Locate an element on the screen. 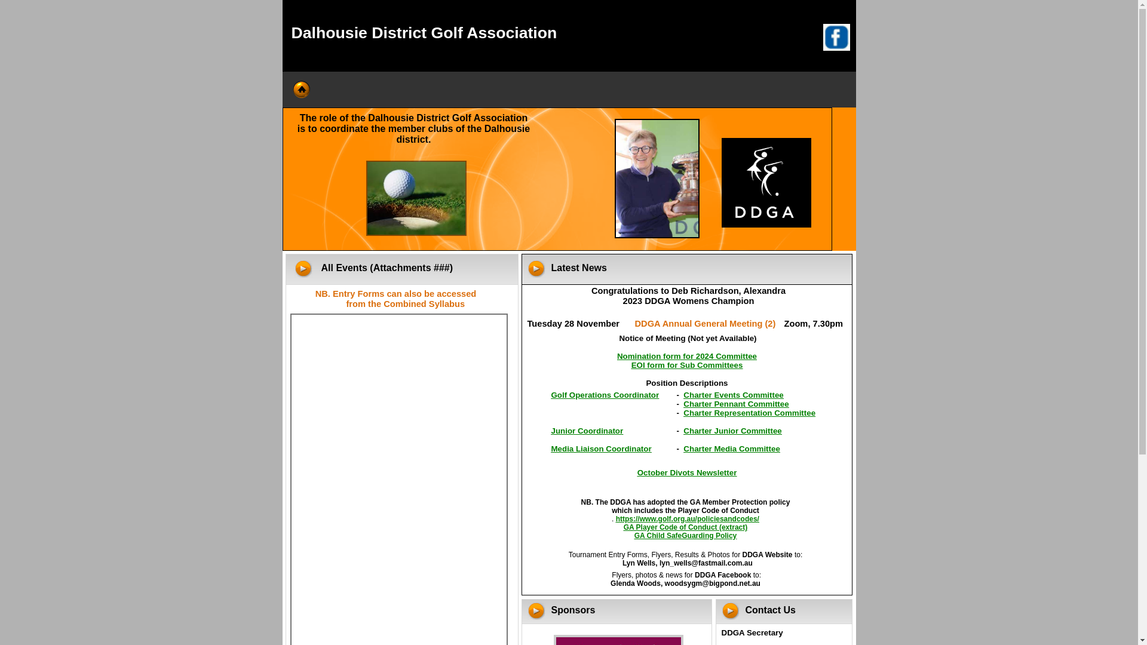 The height and width of the screenshot is (645, 1147). GA Player Code of Conduct (extract) is located at coordinates (686, 527).